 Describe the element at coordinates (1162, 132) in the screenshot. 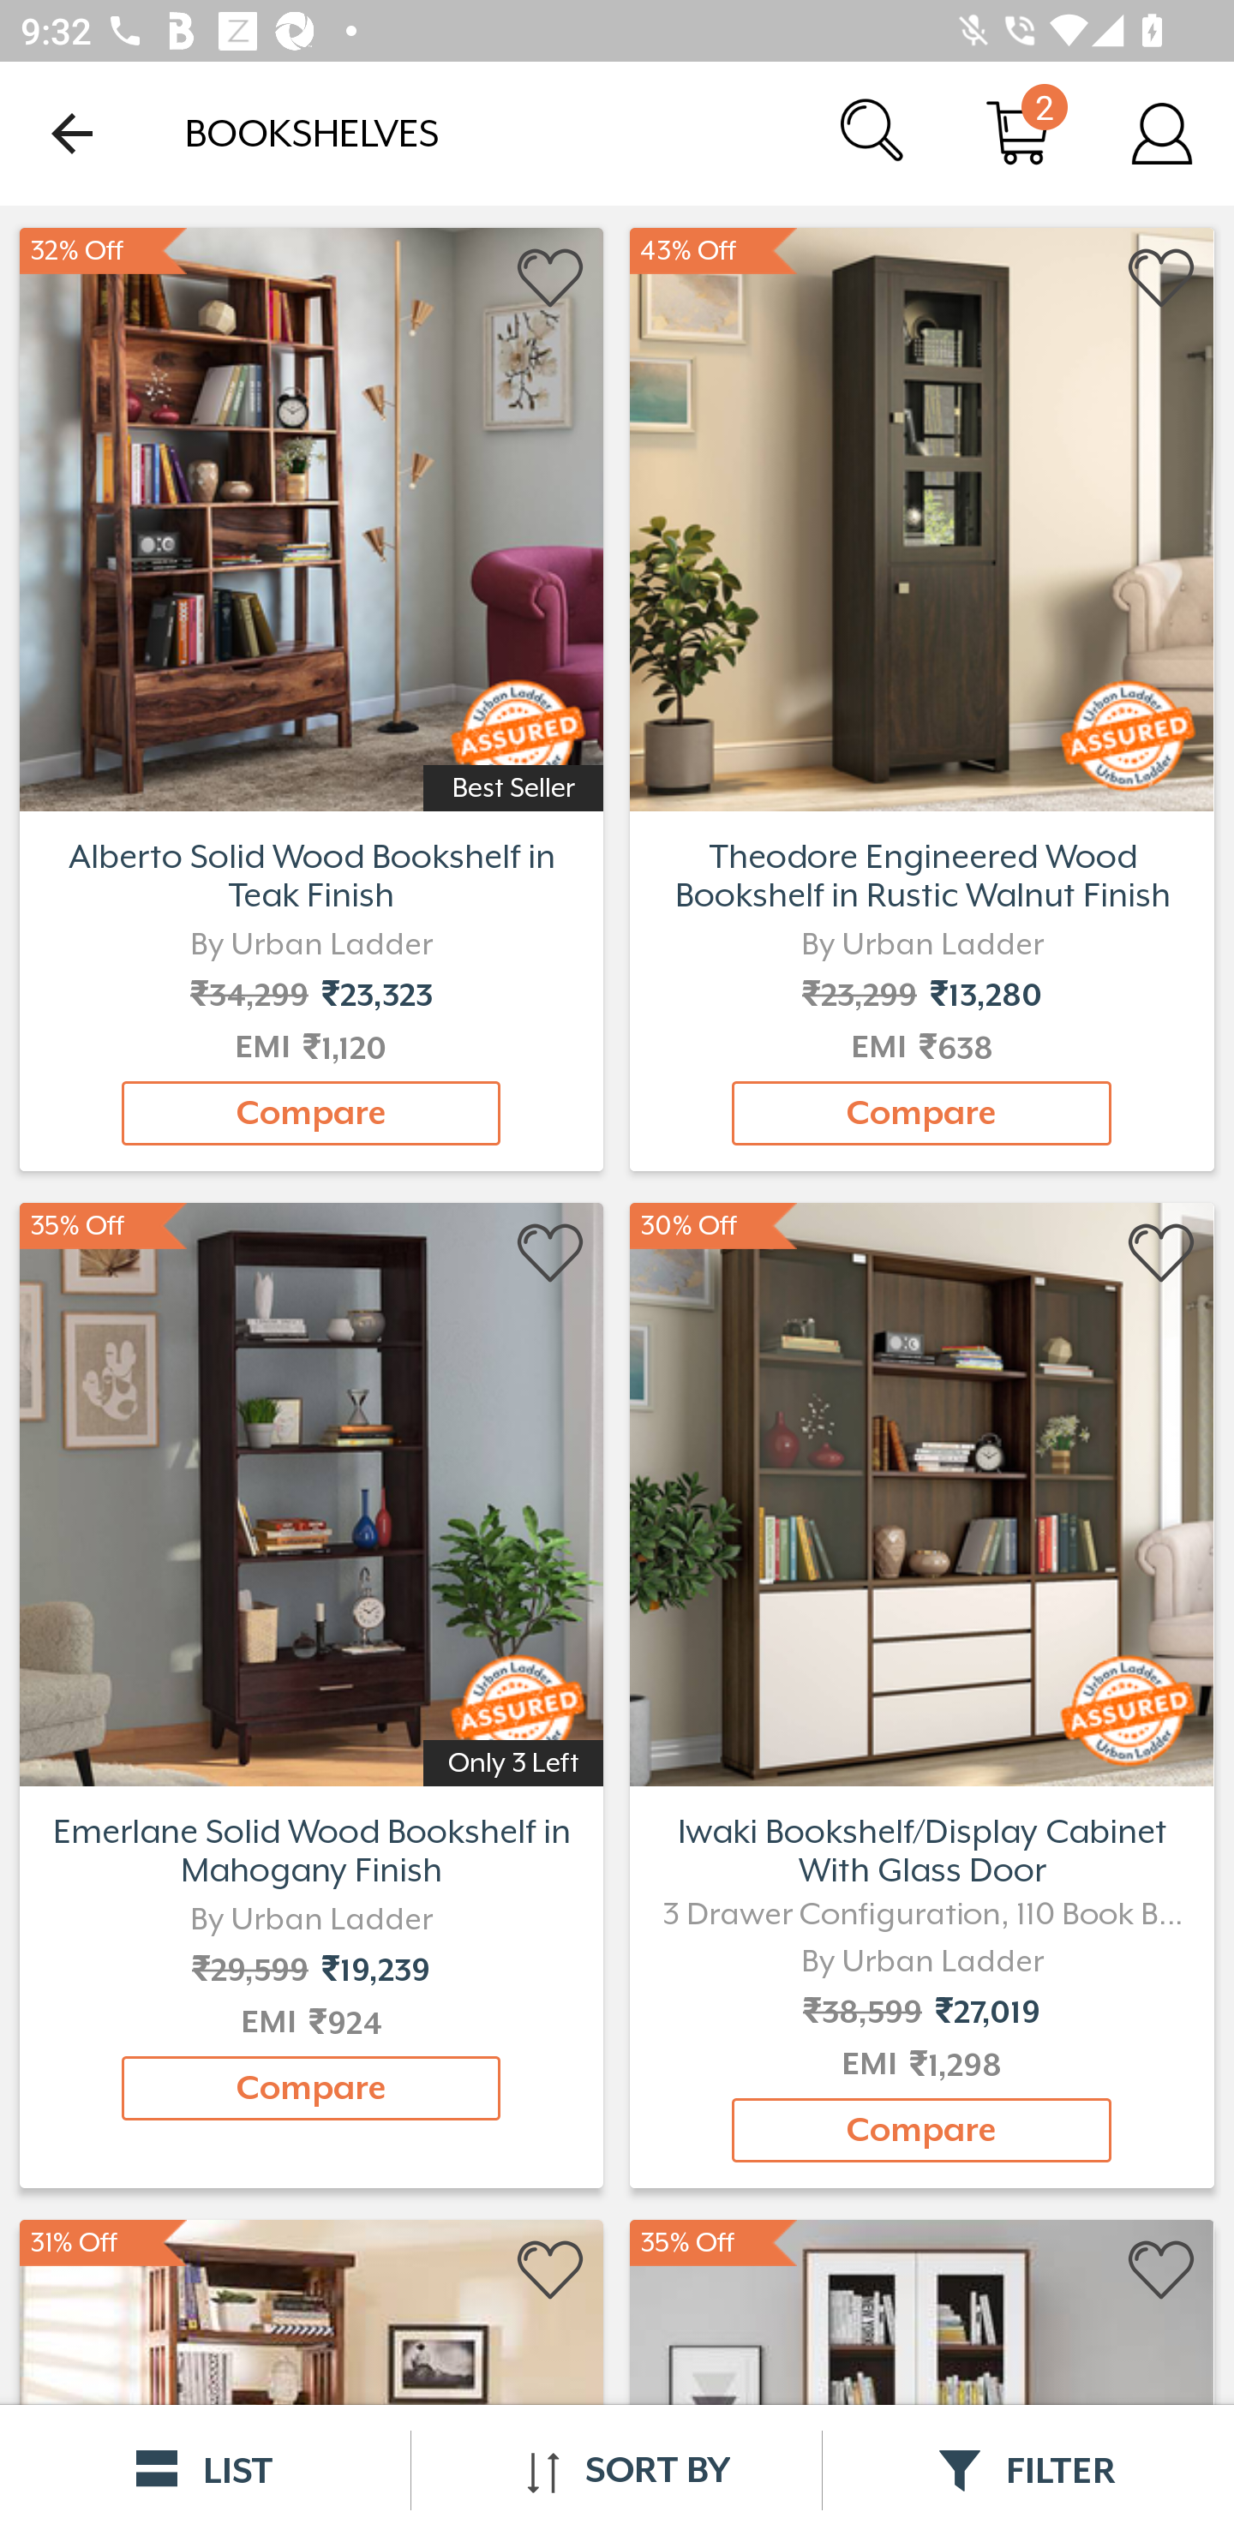

I see `Account Details` at that location.